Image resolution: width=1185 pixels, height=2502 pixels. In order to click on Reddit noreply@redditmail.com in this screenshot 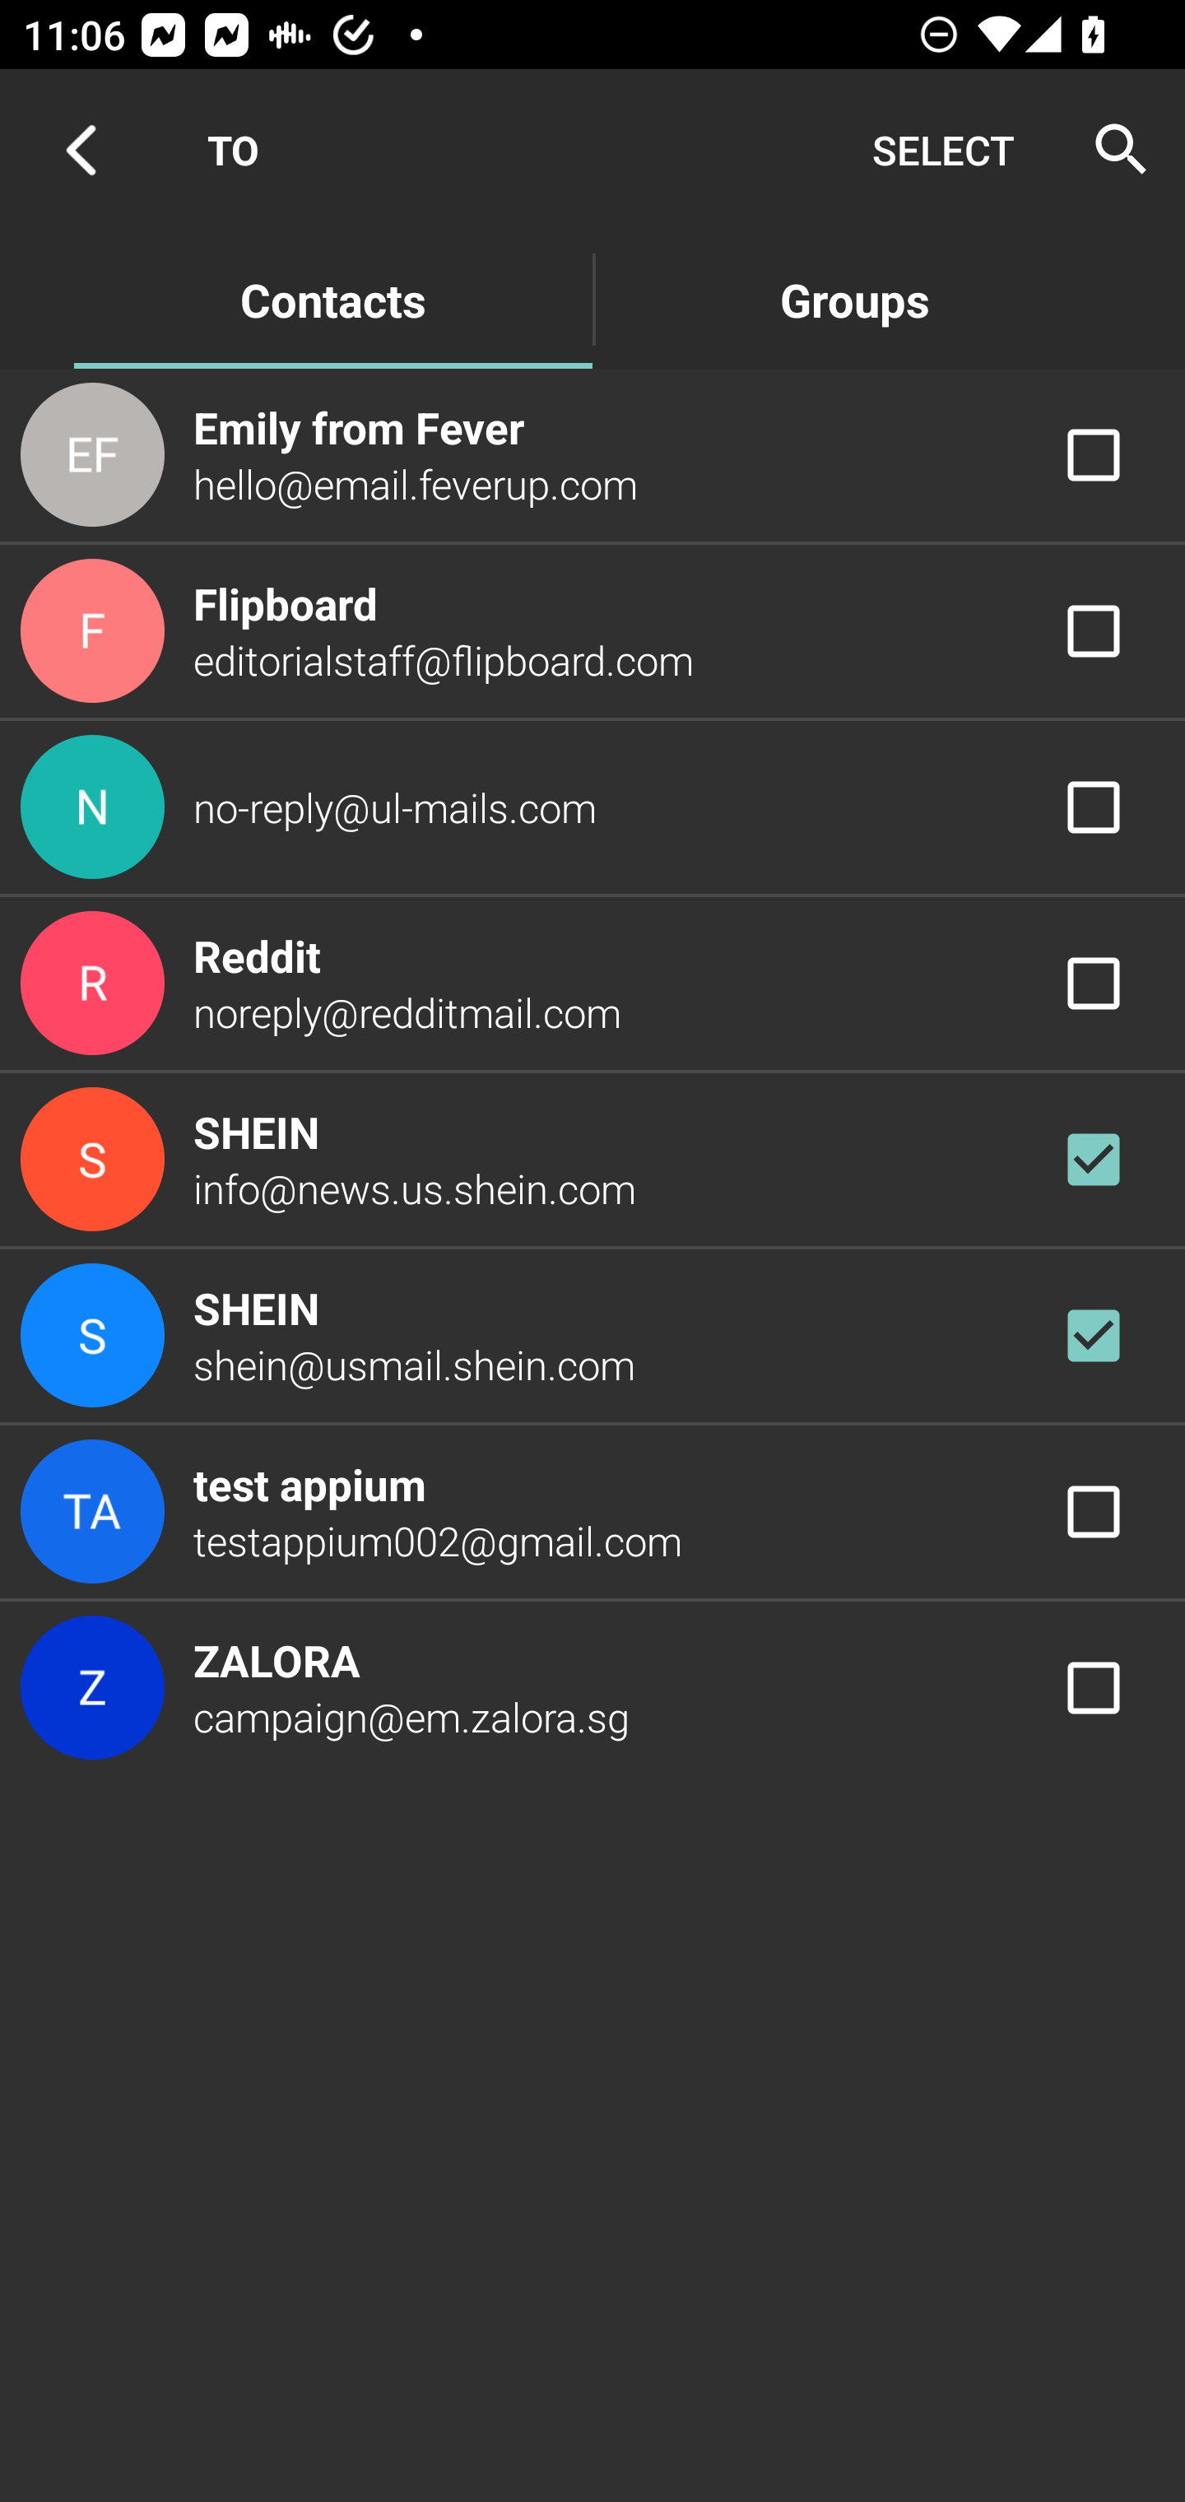, I will do `click(592, 984)`.